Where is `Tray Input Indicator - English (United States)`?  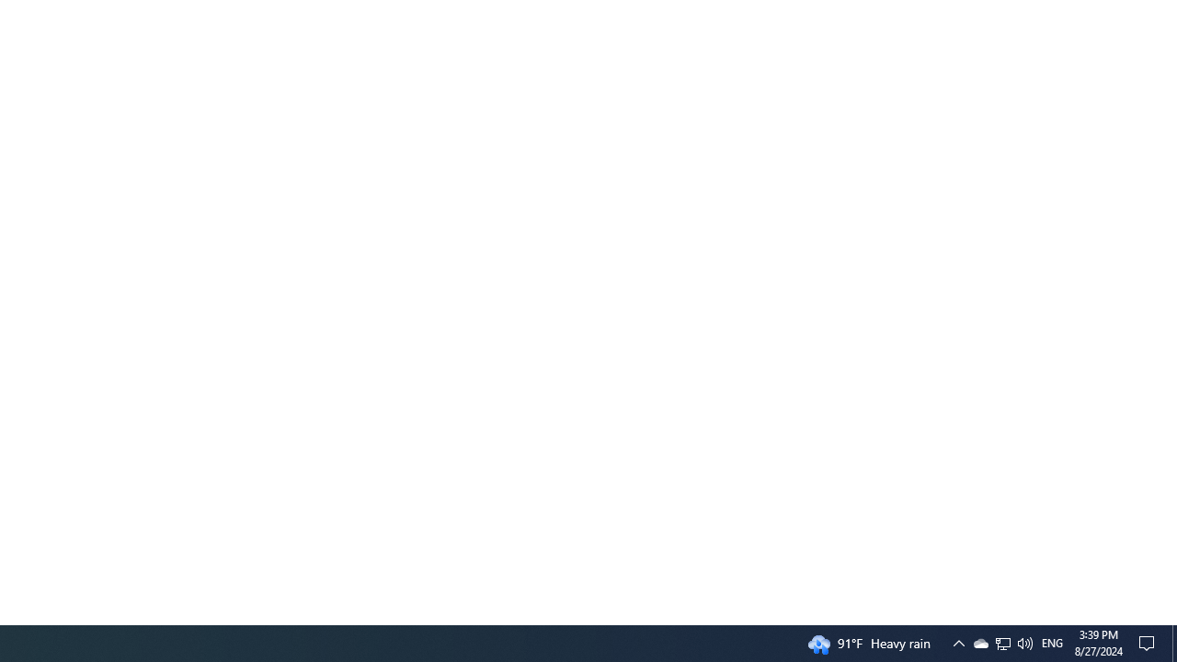 Tray Input Indicator - English (United States) is located at coordinates (1052, 644).